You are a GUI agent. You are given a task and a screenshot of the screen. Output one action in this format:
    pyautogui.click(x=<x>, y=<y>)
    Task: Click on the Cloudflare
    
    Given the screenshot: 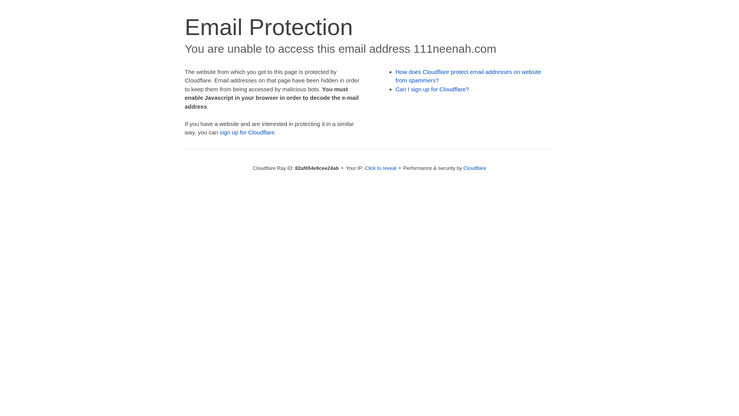 What is the action you would take?
    pyautogui.click(x=475, y=168)
    